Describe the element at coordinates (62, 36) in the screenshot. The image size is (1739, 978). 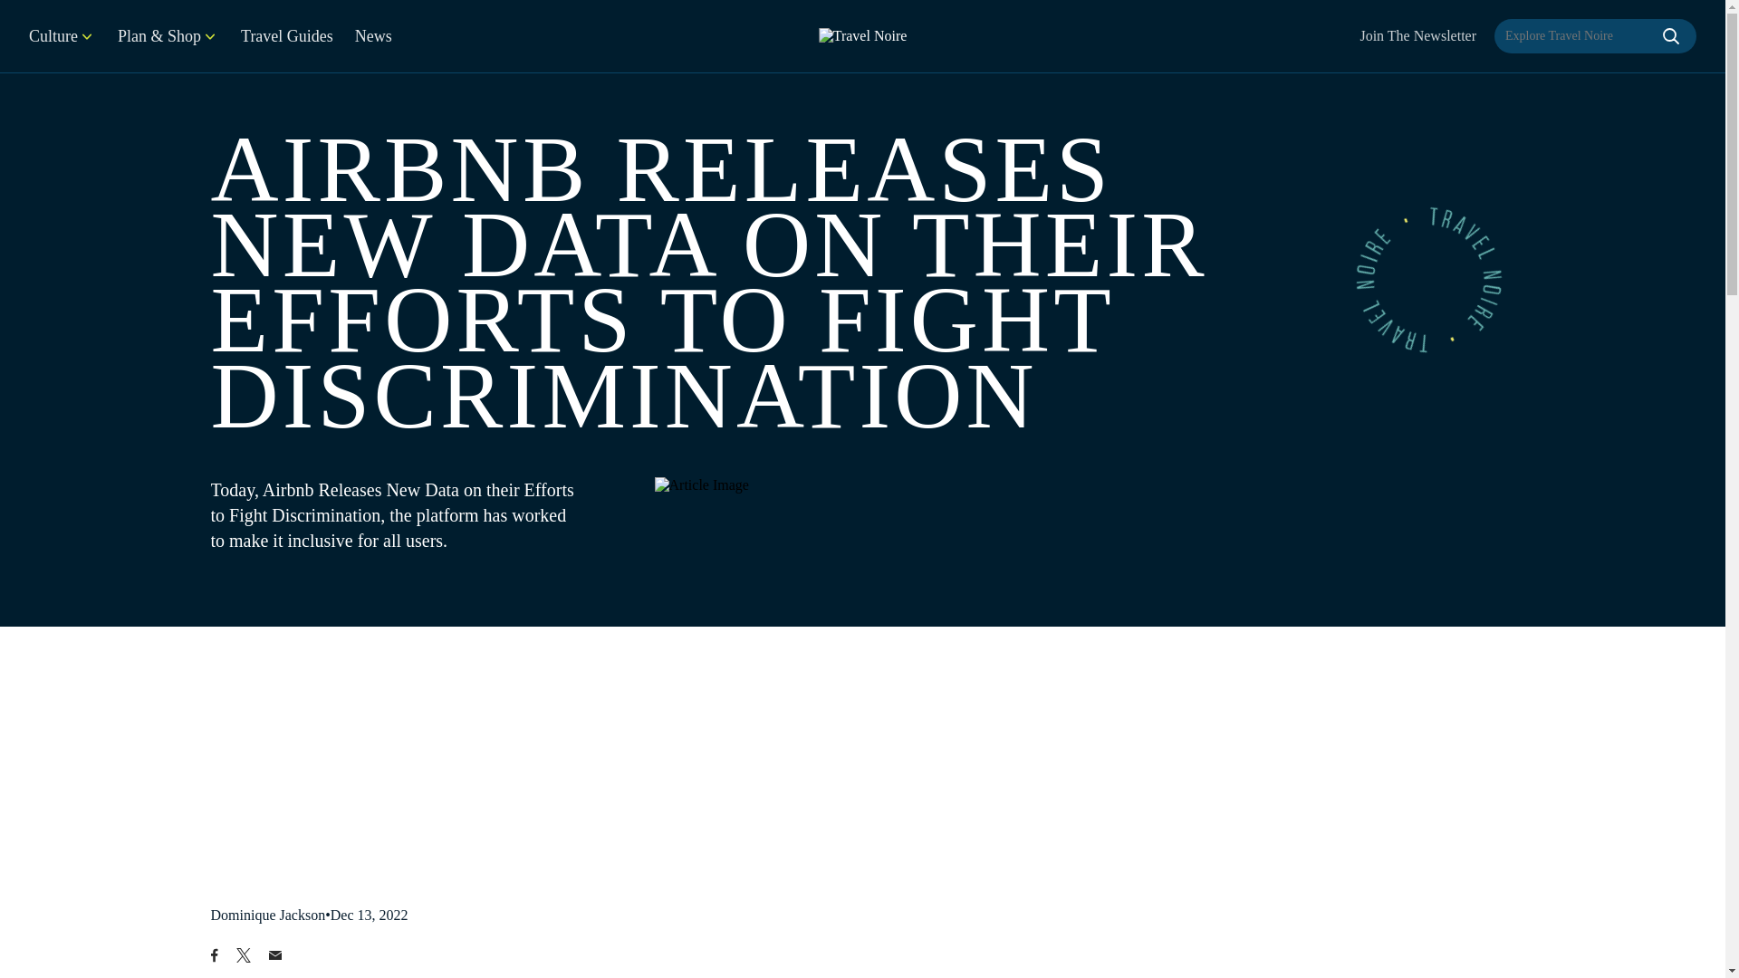
I see `Culture` at that location.